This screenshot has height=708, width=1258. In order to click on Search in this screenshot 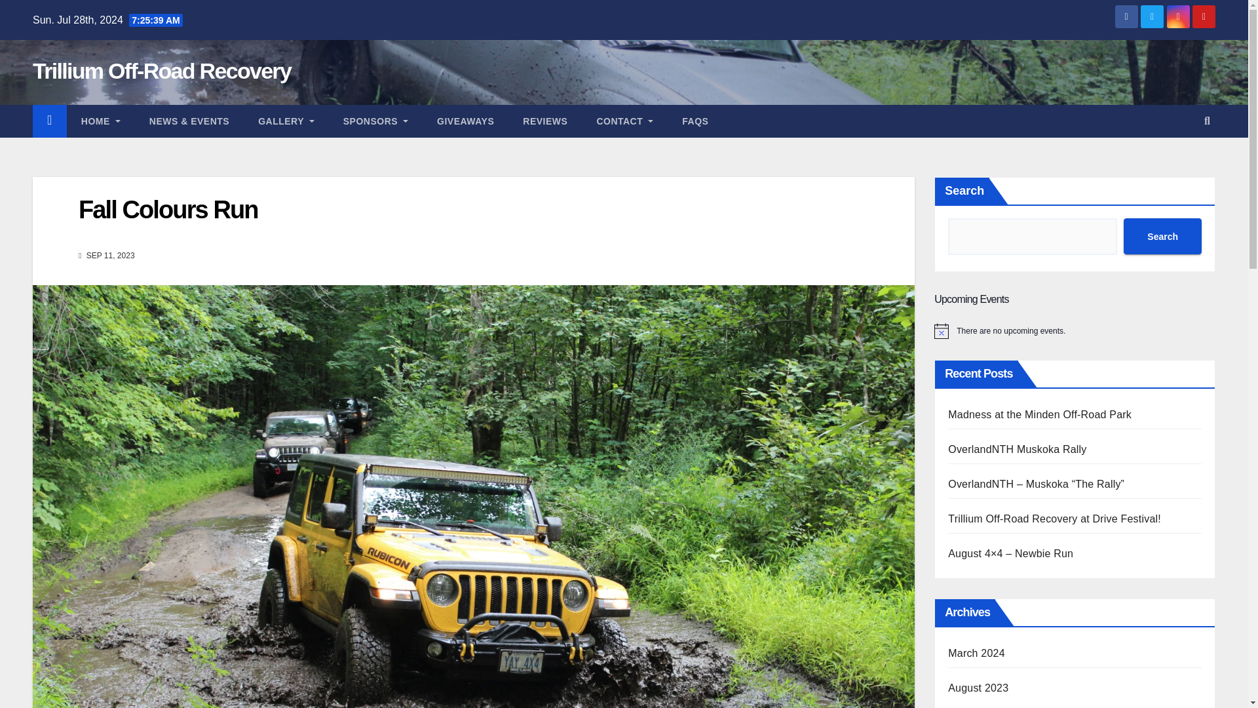, I will do `click(1162, 236)`.